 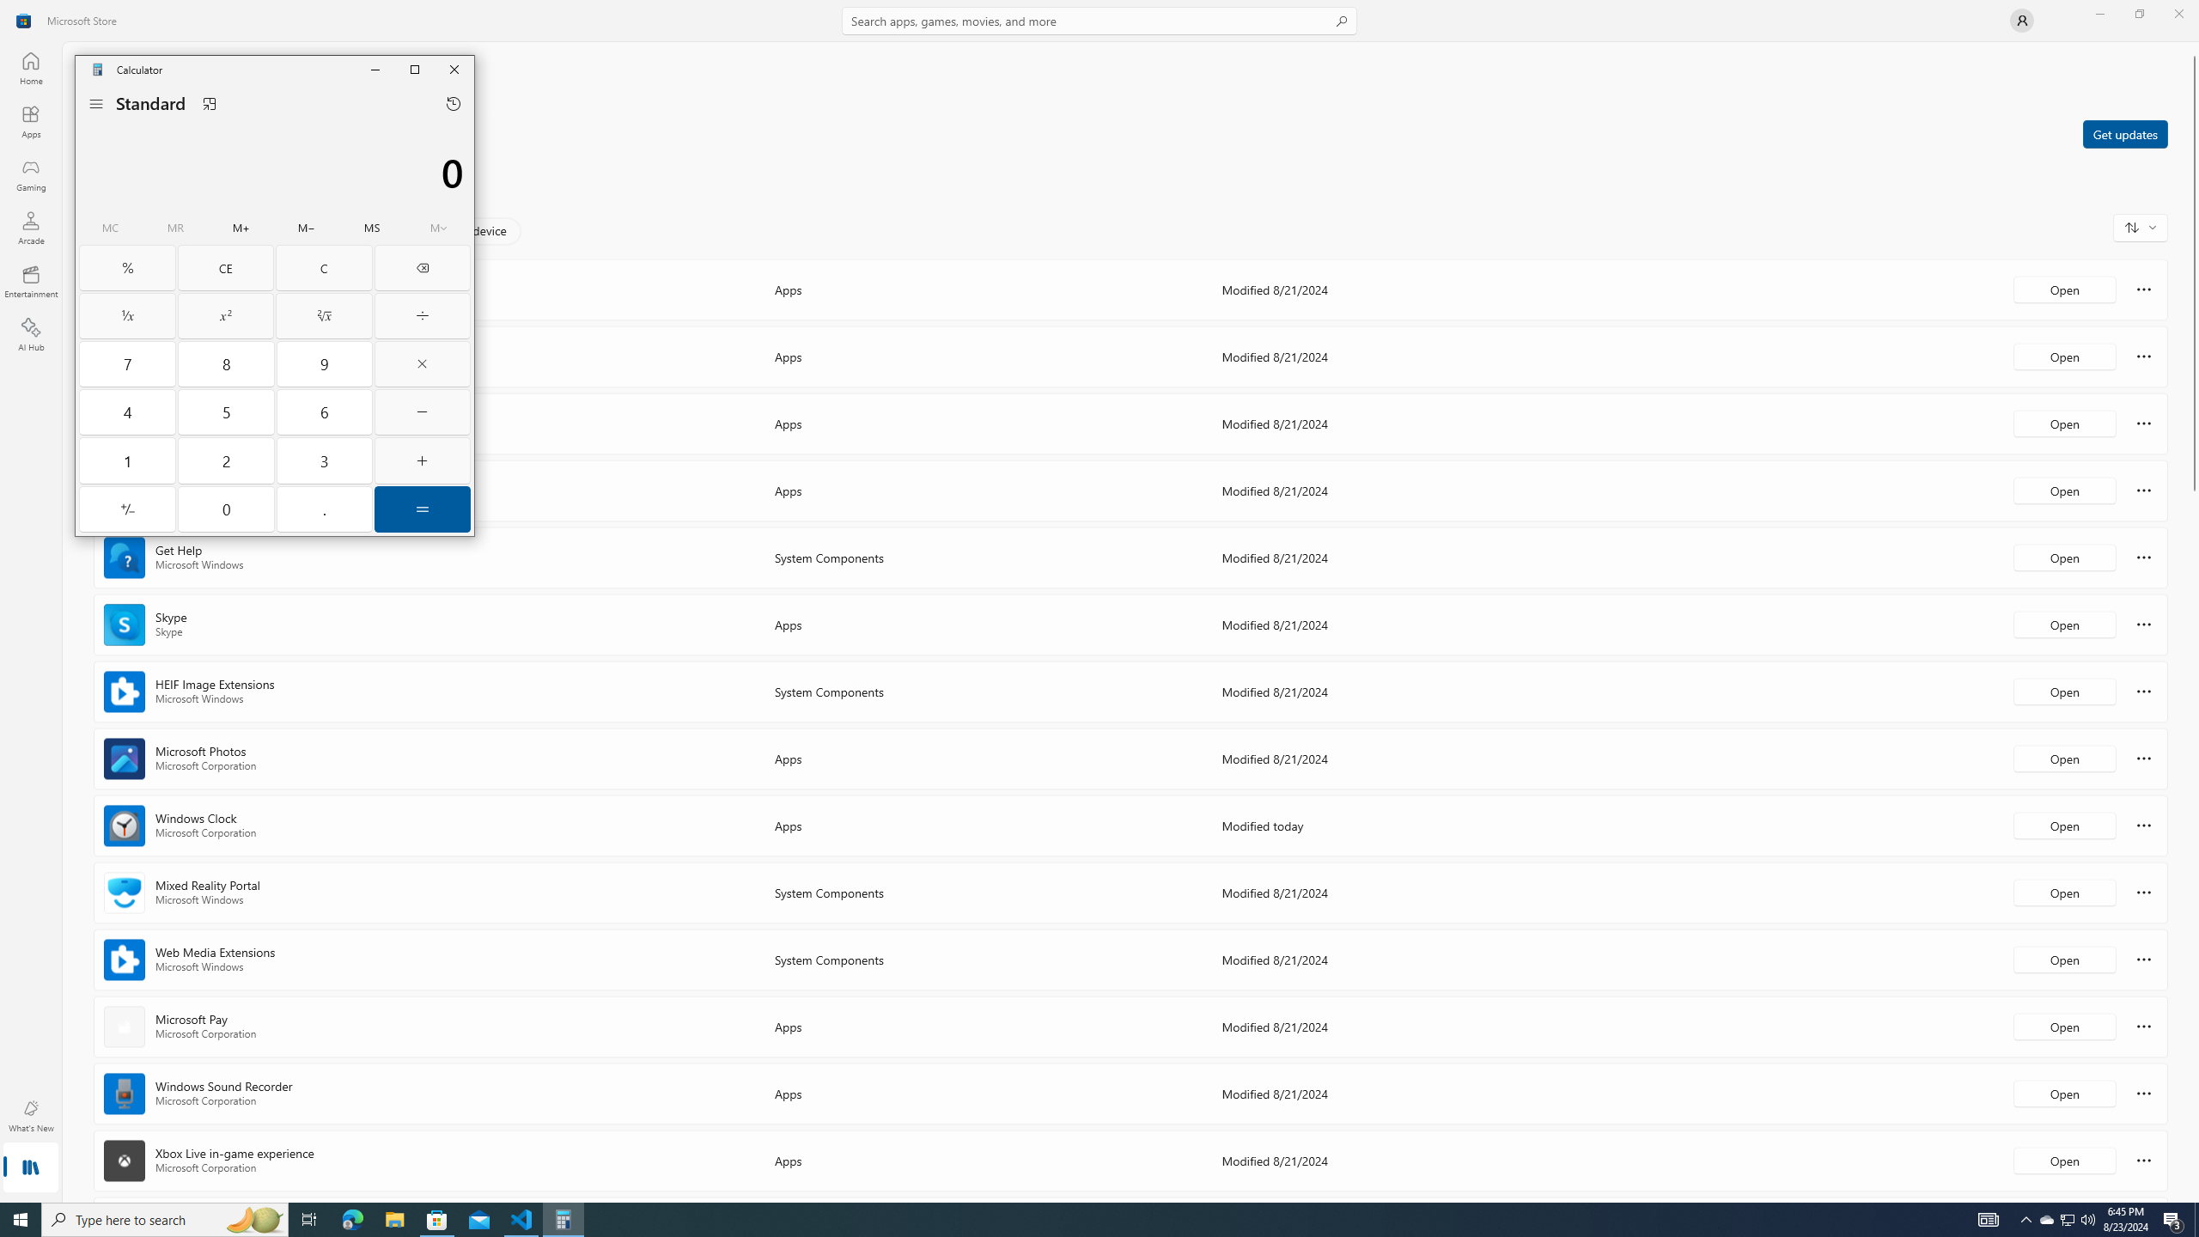 What do you see at coordinates (31, 281) in the screenshot?
I see `Entertainment` at bounding box center [31, 281].